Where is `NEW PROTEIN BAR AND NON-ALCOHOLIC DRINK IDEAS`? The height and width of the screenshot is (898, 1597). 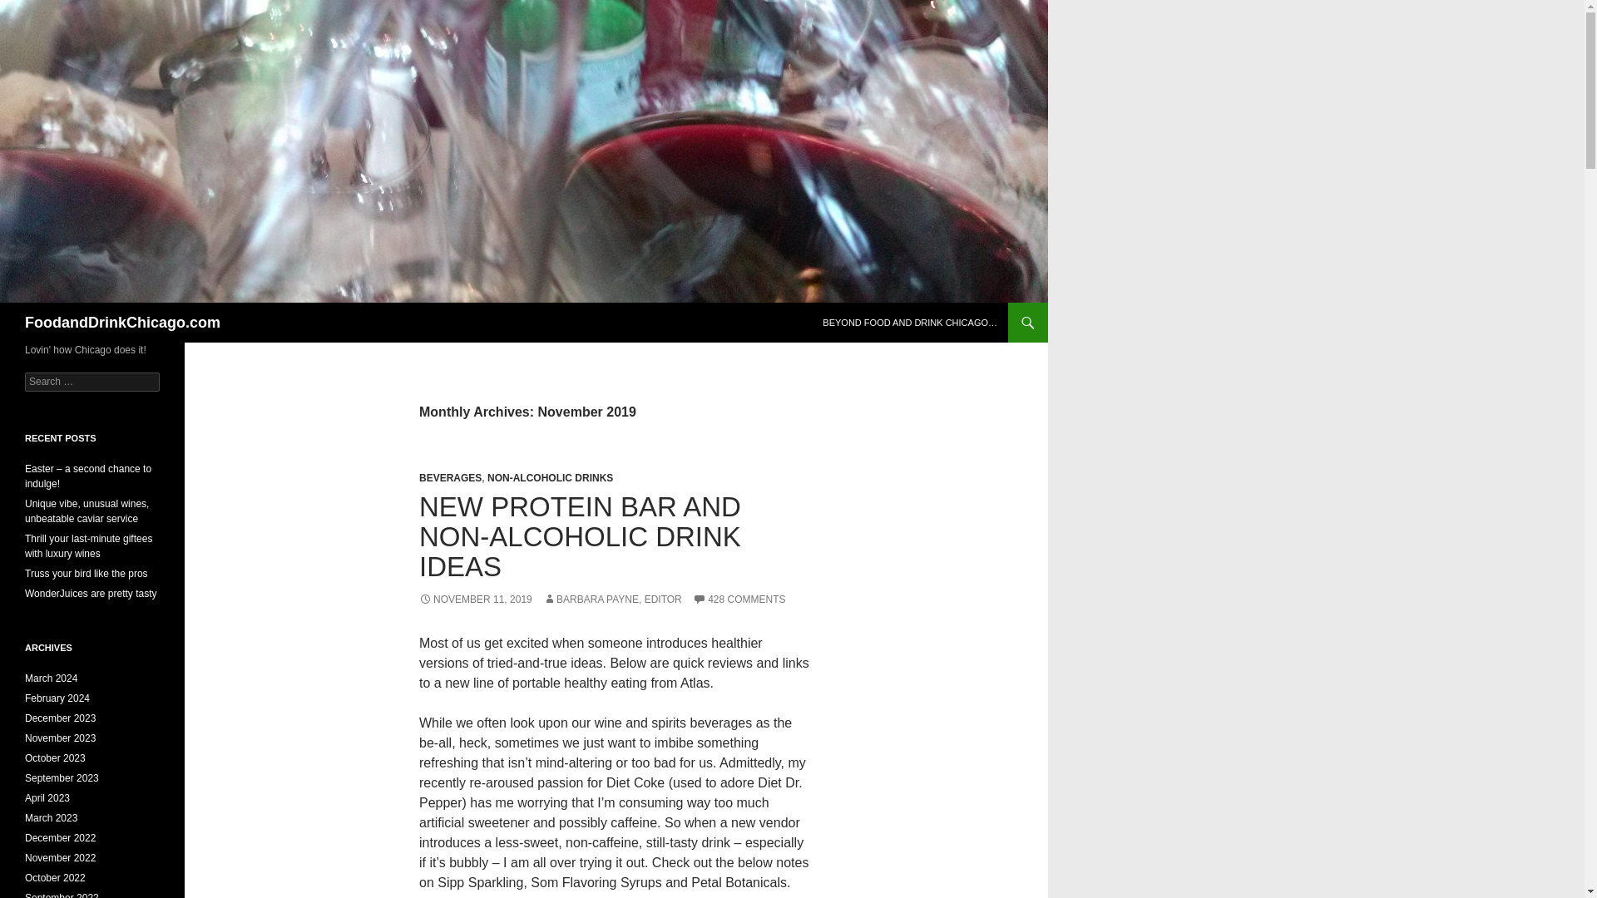 NEW PROTEIN BAR AND NON-ALCOHOLIC DRINK IDEAS is located at coordinates (579, 535).